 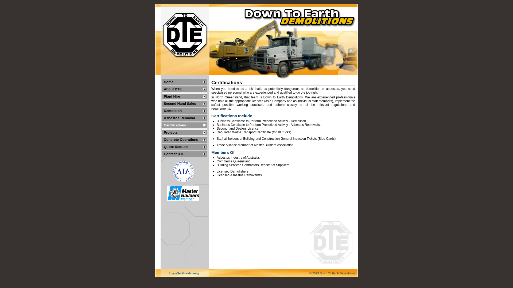 What do you see at coordinates (185, 104) in the screenshot?
I see `Second Hand Sales` at bounding box center [185, 104].